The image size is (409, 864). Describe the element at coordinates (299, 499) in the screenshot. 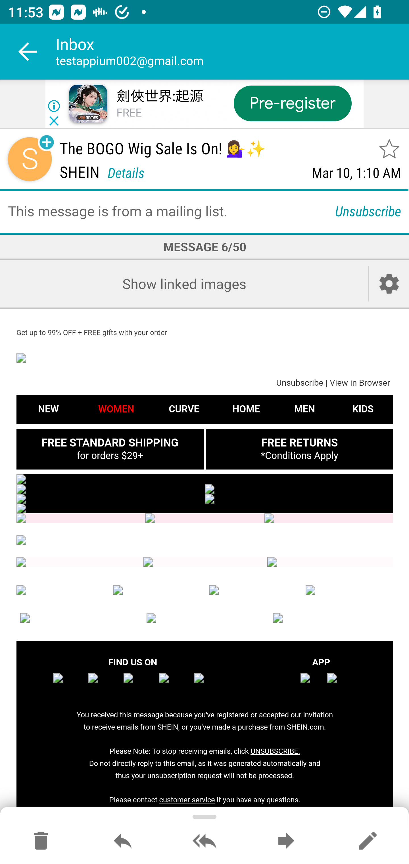

I see `SHOP NOW` at that location.